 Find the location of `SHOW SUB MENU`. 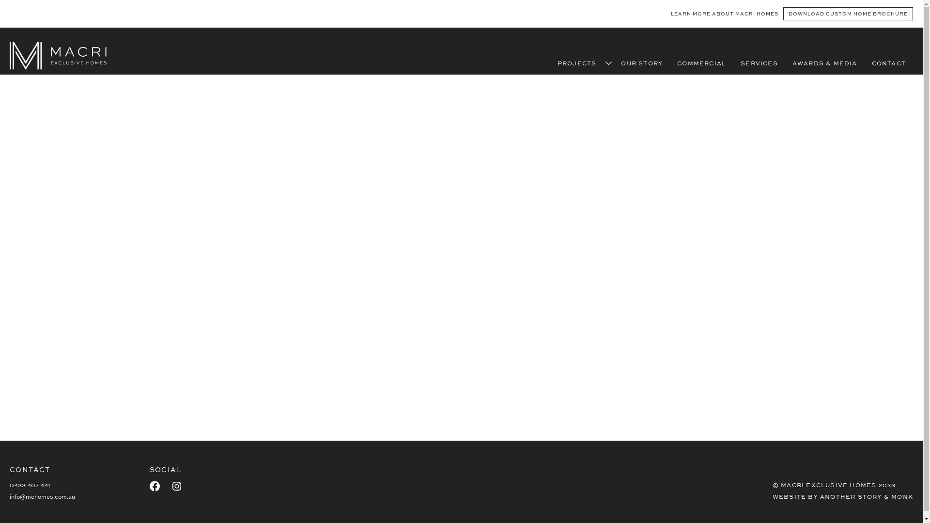

SHOW SUB MENU is located at coordinates (608, 63).